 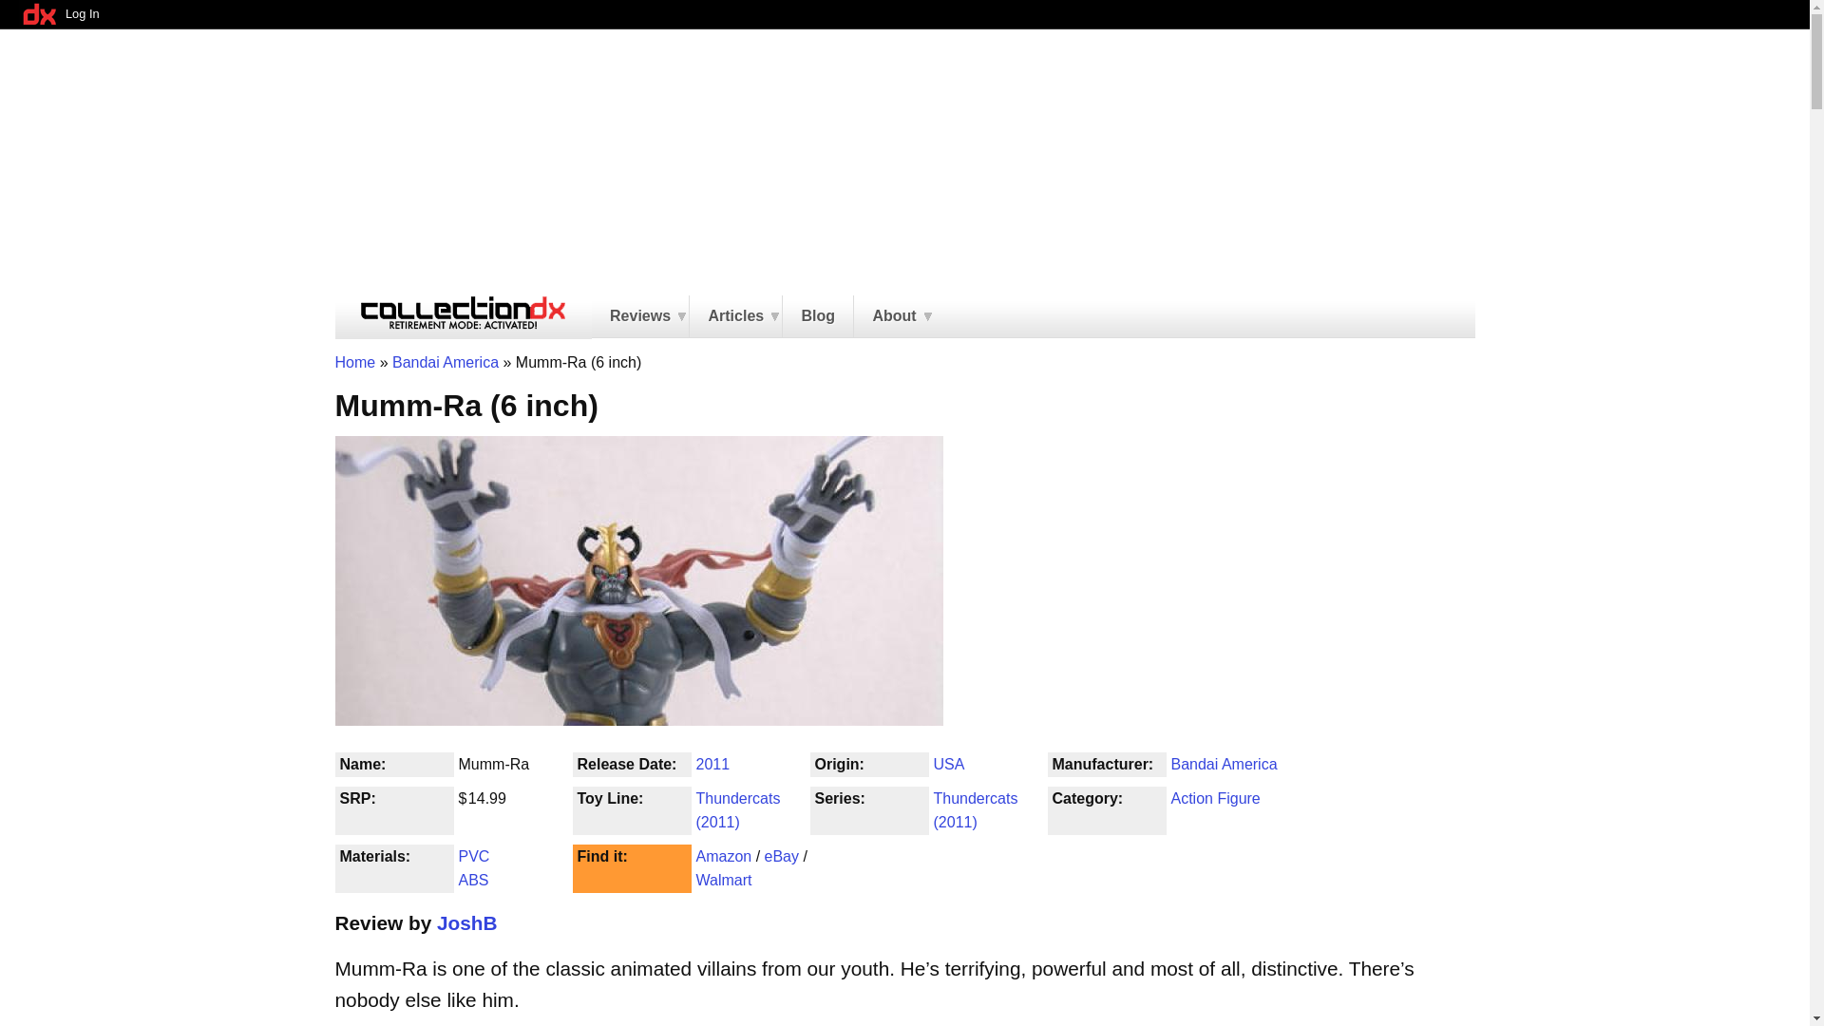 I want to click on USA, so click(x=948, y=764).